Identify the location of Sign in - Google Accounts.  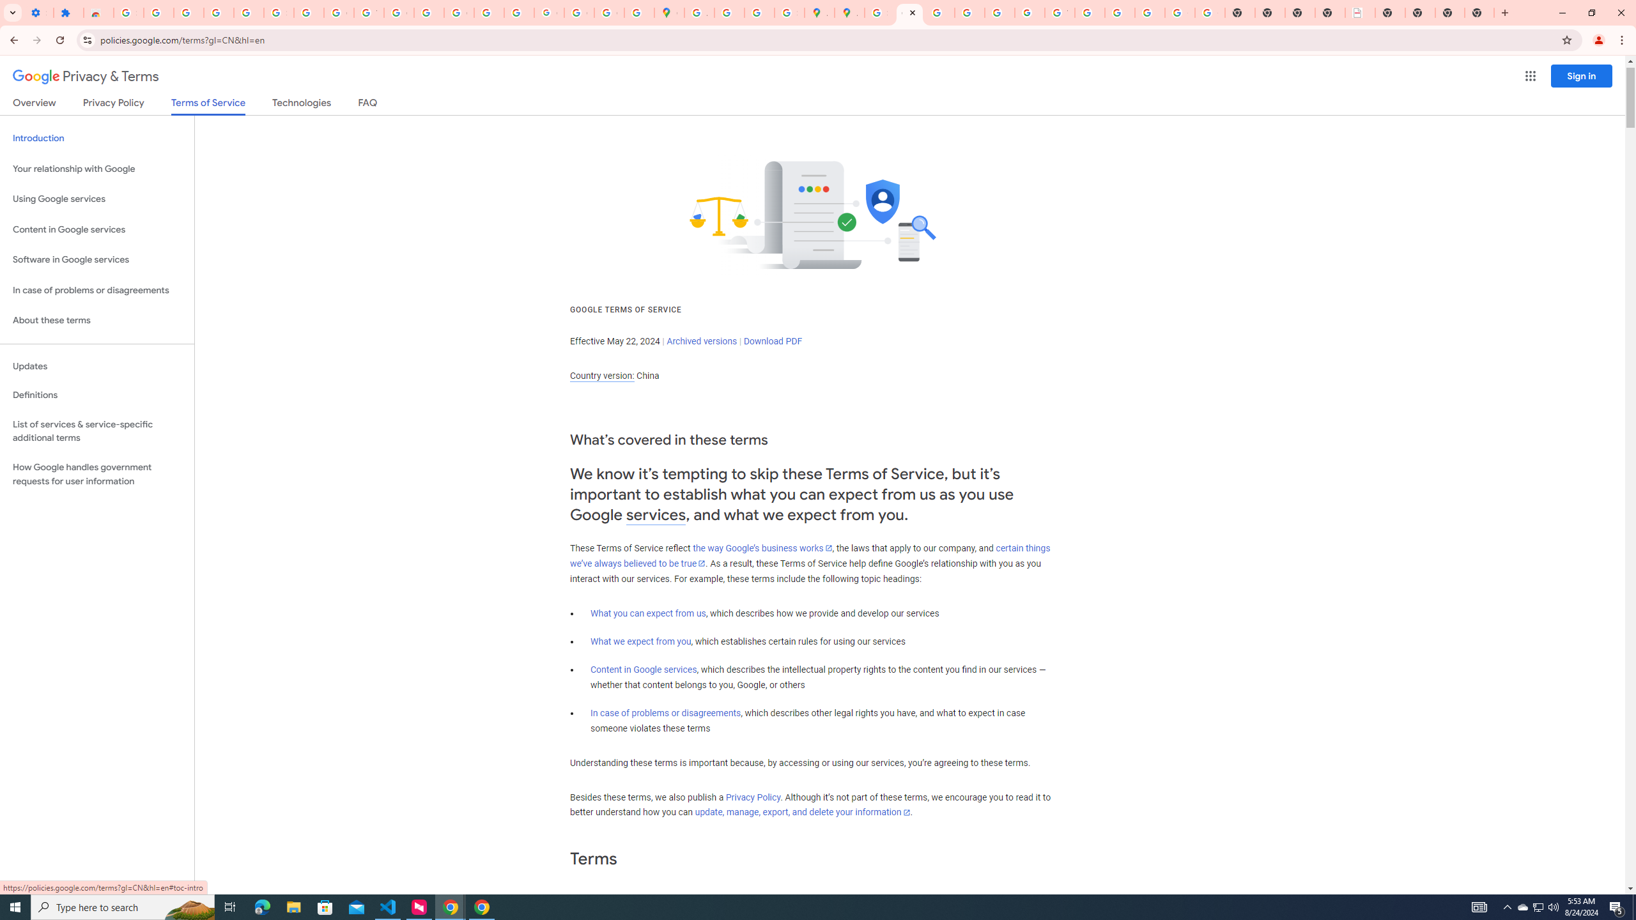
(879, 13).